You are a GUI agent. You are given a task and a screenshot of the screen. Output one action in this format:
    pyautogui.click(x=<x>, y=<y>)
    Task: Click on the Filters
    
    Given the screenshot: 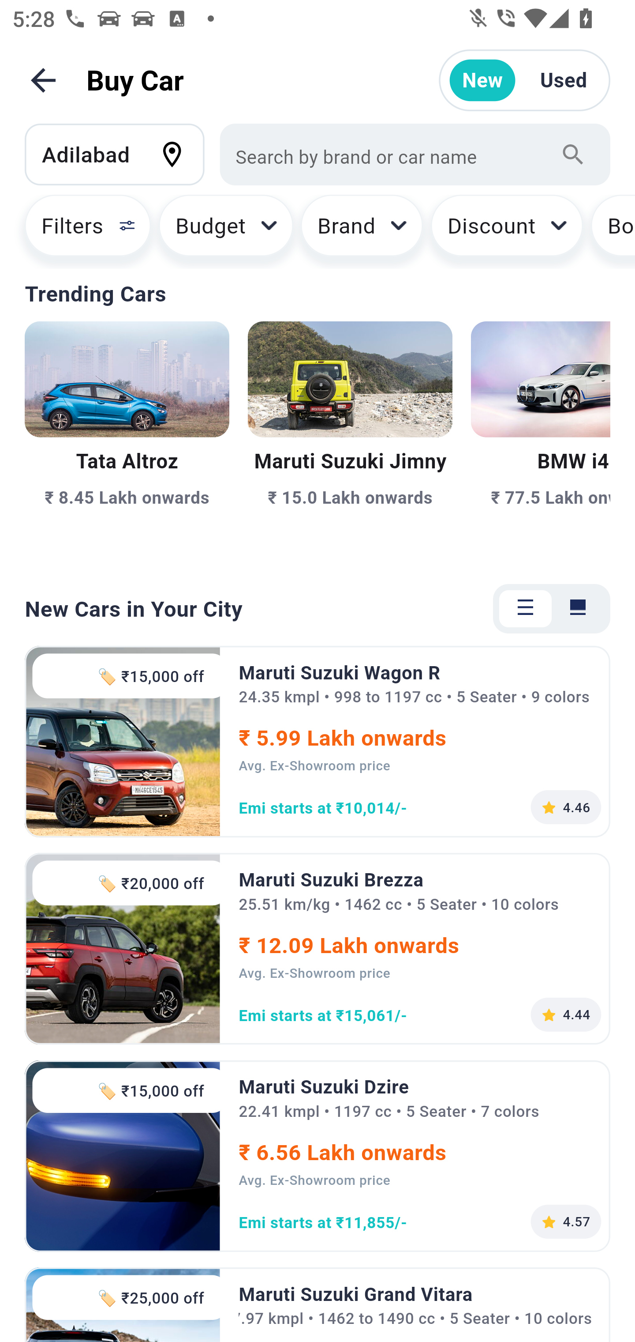 What is the action you would take?
    pyautogui.click(x=80, y=231)
    